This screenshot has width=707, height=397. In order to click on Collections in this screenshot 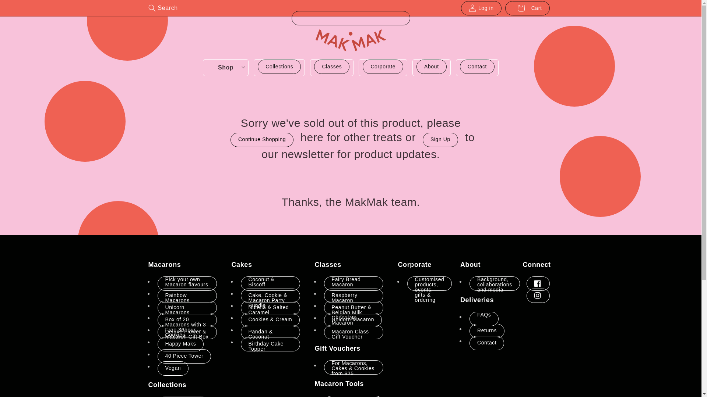, I will do `click(279, 67)`.